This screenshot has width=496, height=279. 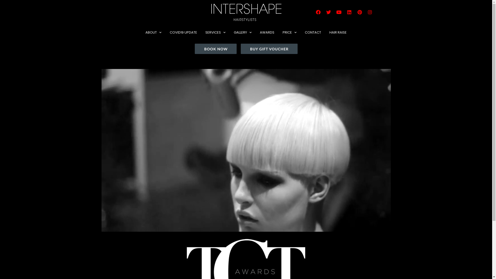 I want to click on HAIR RAISE, so click(x=338, y=33).